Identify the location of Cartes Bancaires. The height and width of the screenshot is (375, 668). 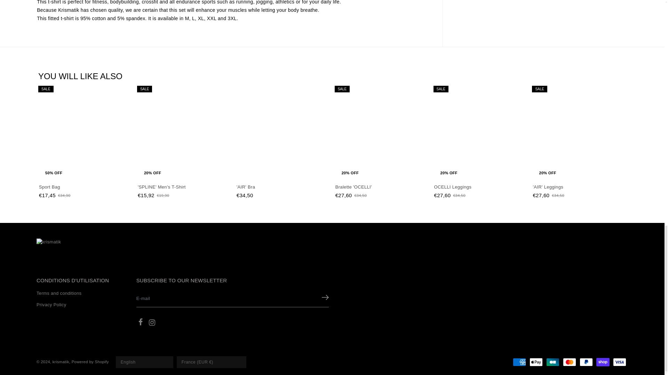
(553, 362).